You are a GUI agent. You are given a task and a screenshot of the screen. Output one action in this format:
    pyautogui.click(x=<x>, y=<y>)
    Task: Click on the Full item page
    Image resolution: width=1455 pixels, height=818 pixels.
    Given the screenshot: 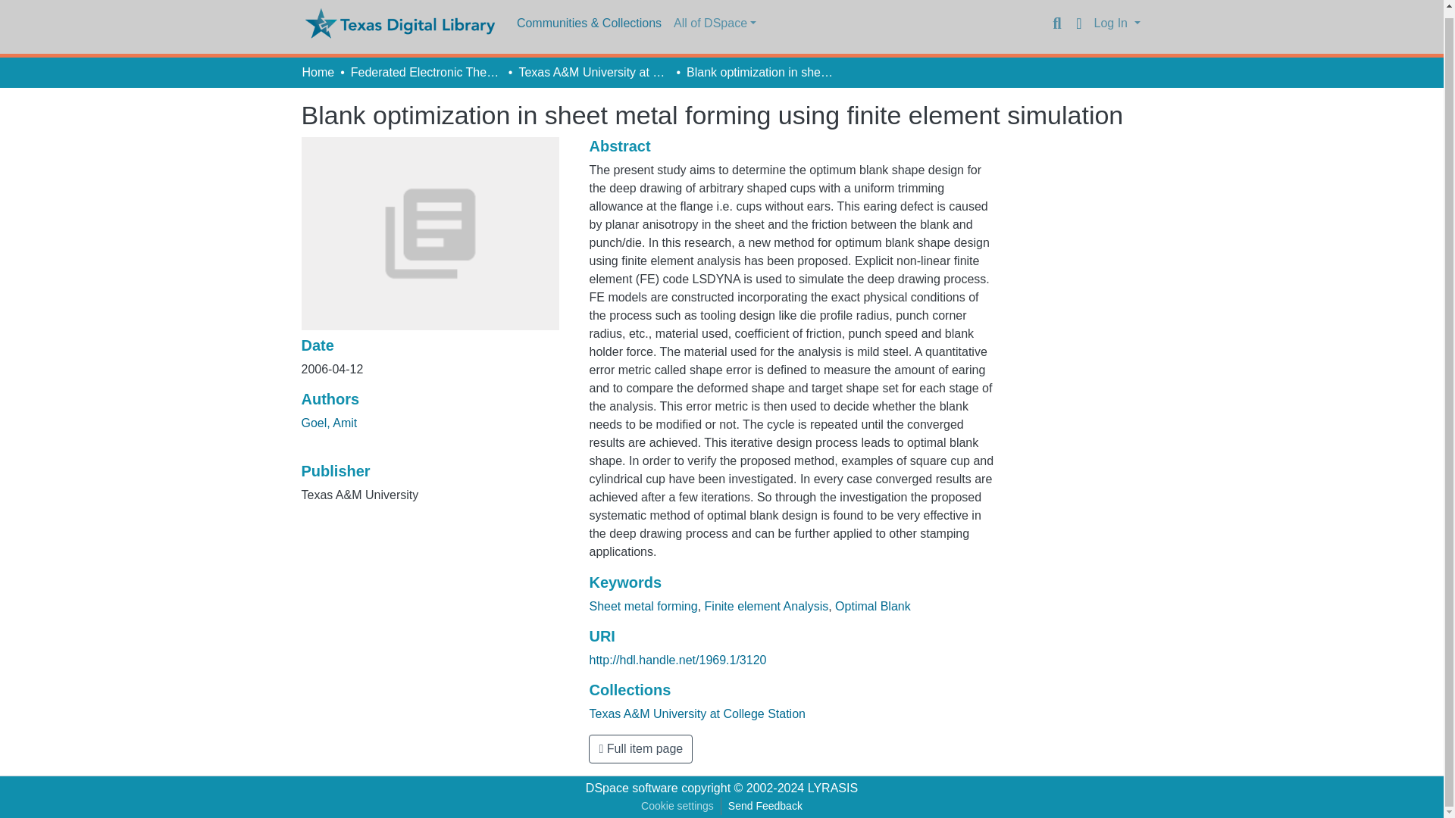 What is the action you would take?
    pyautogui.click(x=640, y=748)
    